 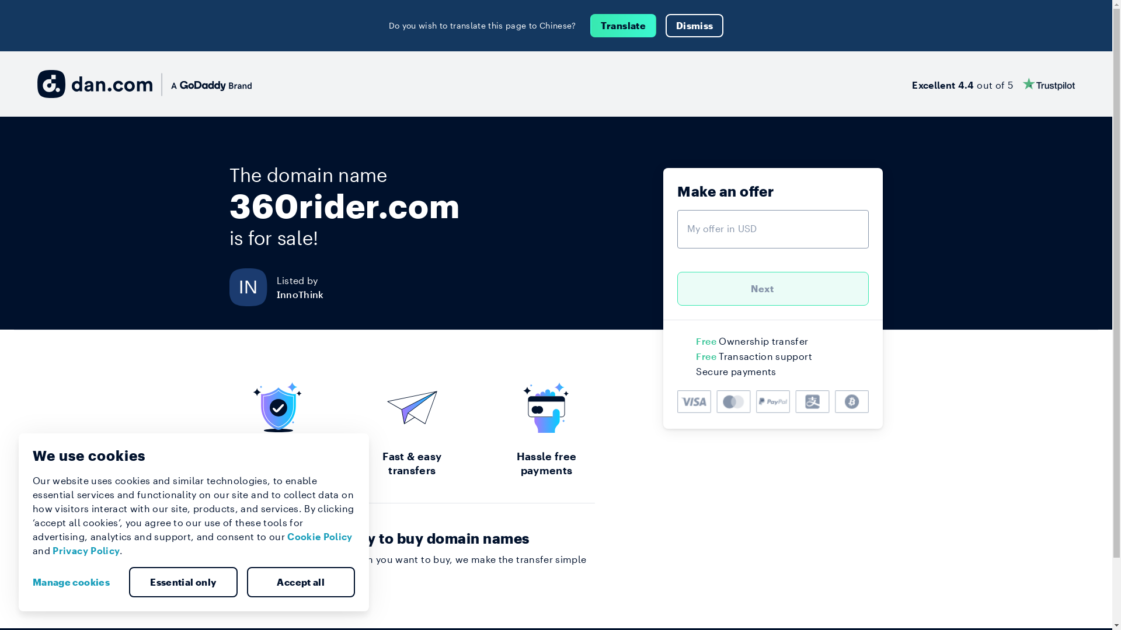 I want to click on Translate, so click(x=624, y=26).